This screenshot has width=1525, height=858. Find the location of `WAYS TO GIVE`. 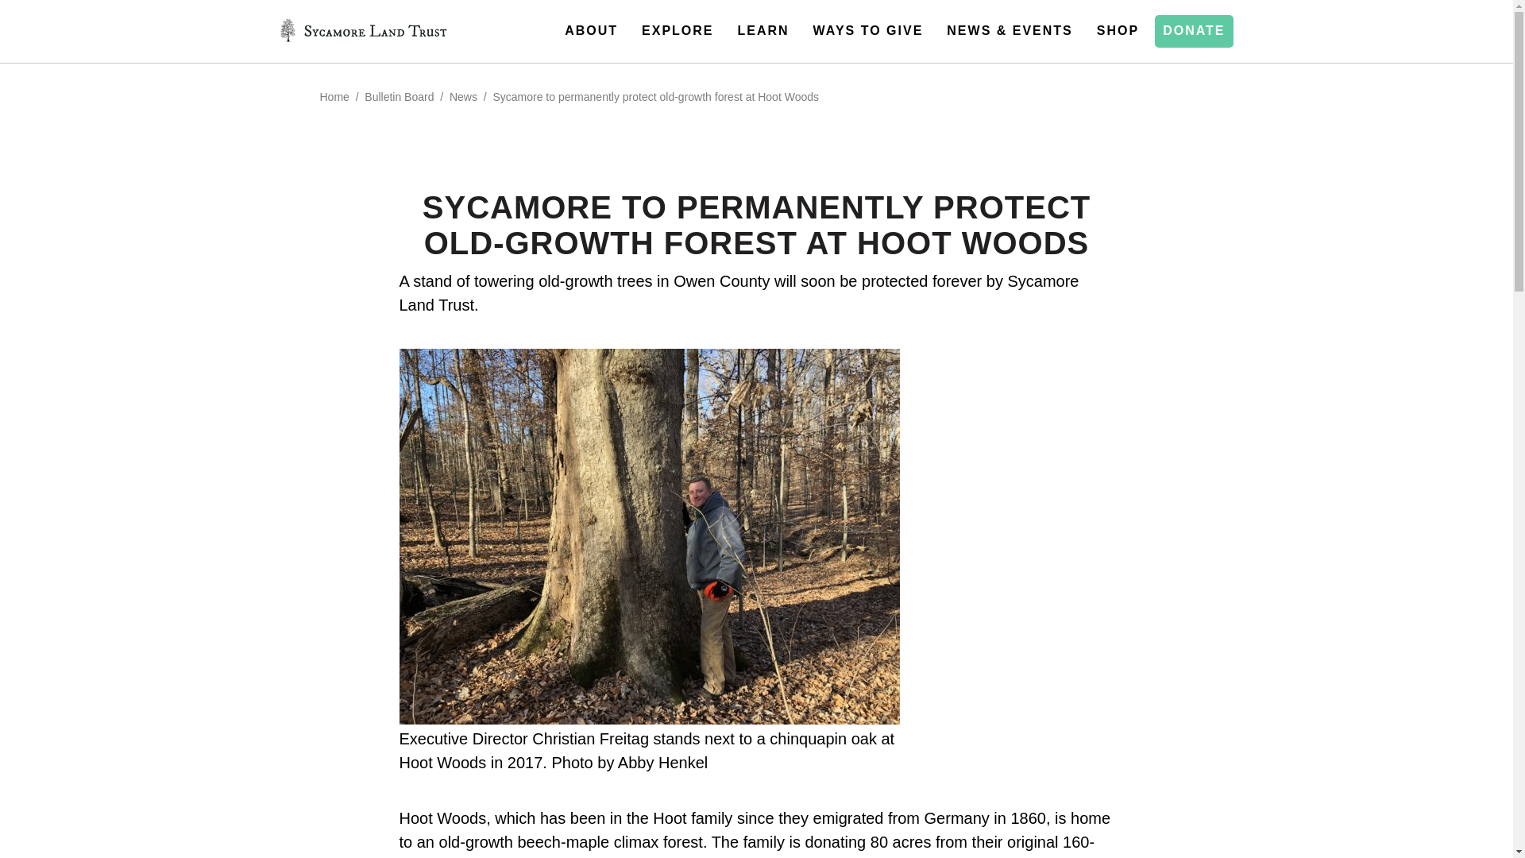

WAYS TO GIVE is located at coordinates (872, 32).